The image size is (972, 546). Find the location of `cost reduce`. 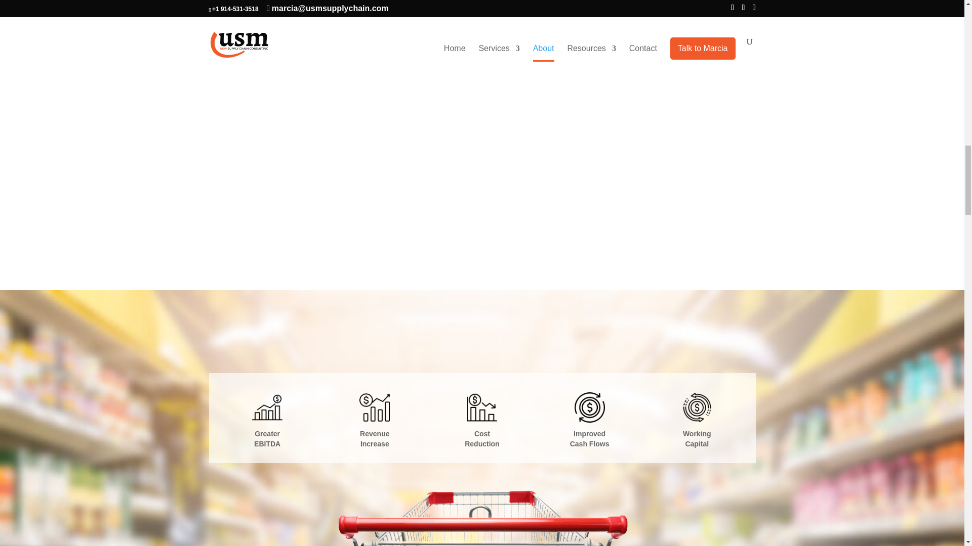

cost reduce is located at coordinates (481, 407).